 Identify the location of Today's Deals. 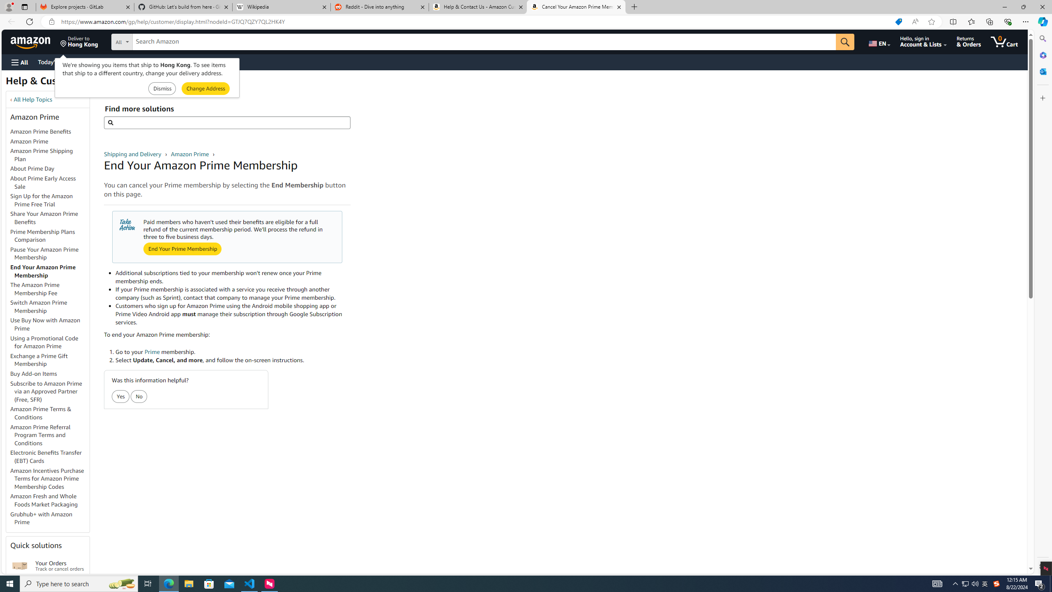
(55, 62).